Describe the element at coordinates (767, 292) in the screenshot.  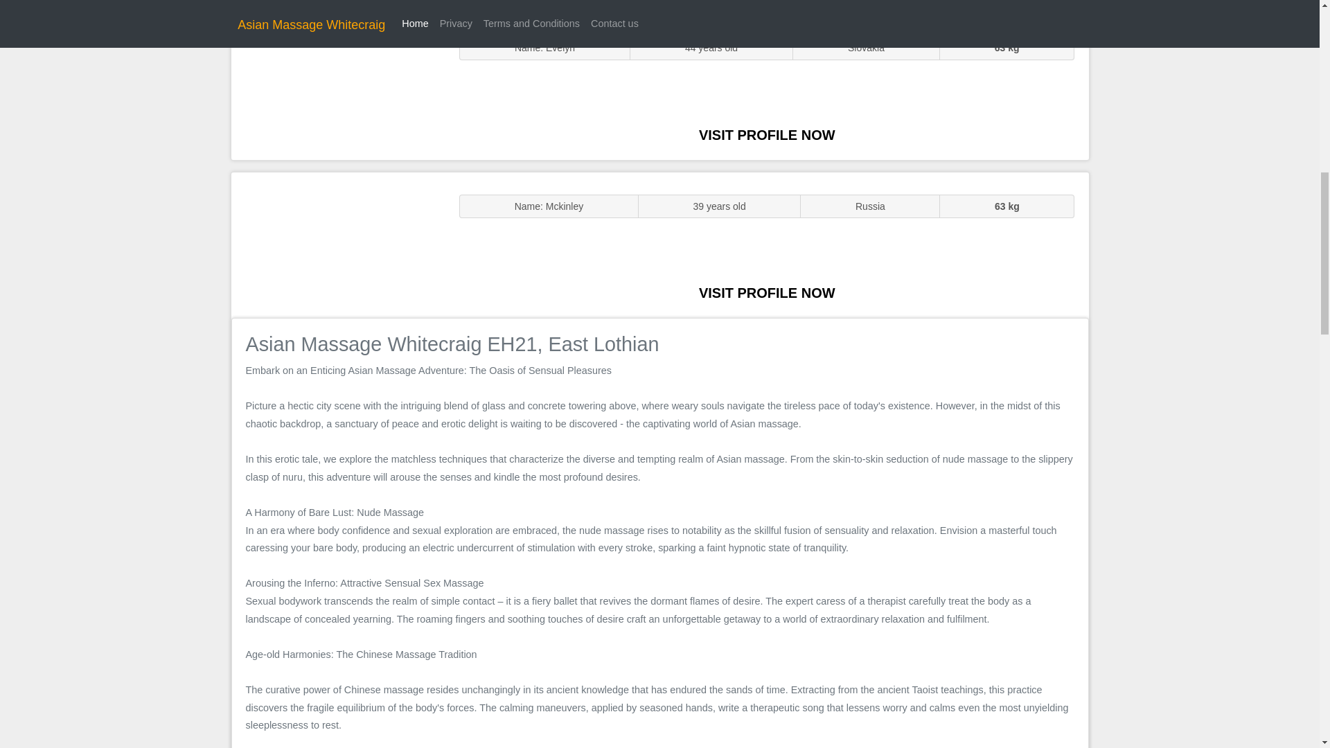
I see `VISIT PROFILE NOW` at that location.